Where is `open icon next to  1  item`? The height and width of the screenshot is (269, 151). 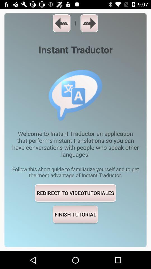
open icon next to  1  item is located at coordinates (62, 23).